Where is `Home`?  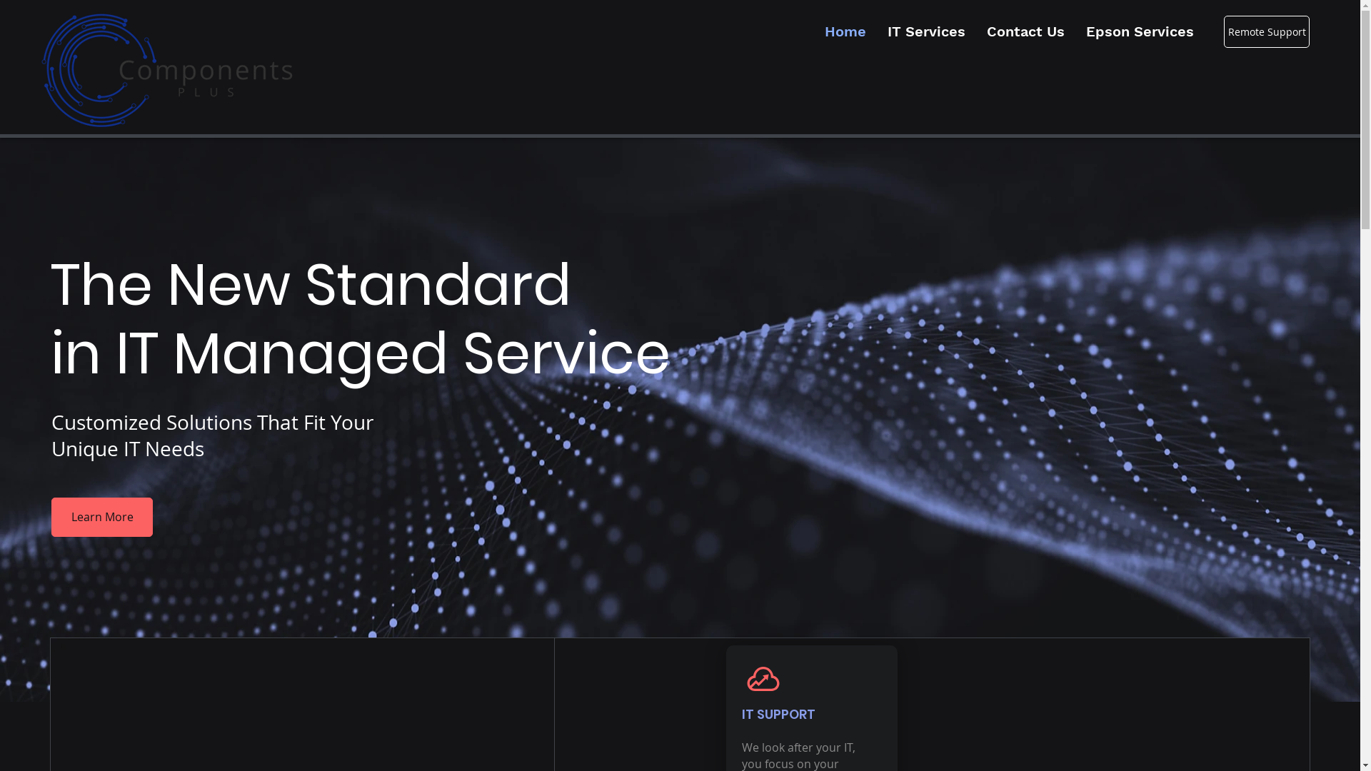 Home is located at coordinates (845, 31).